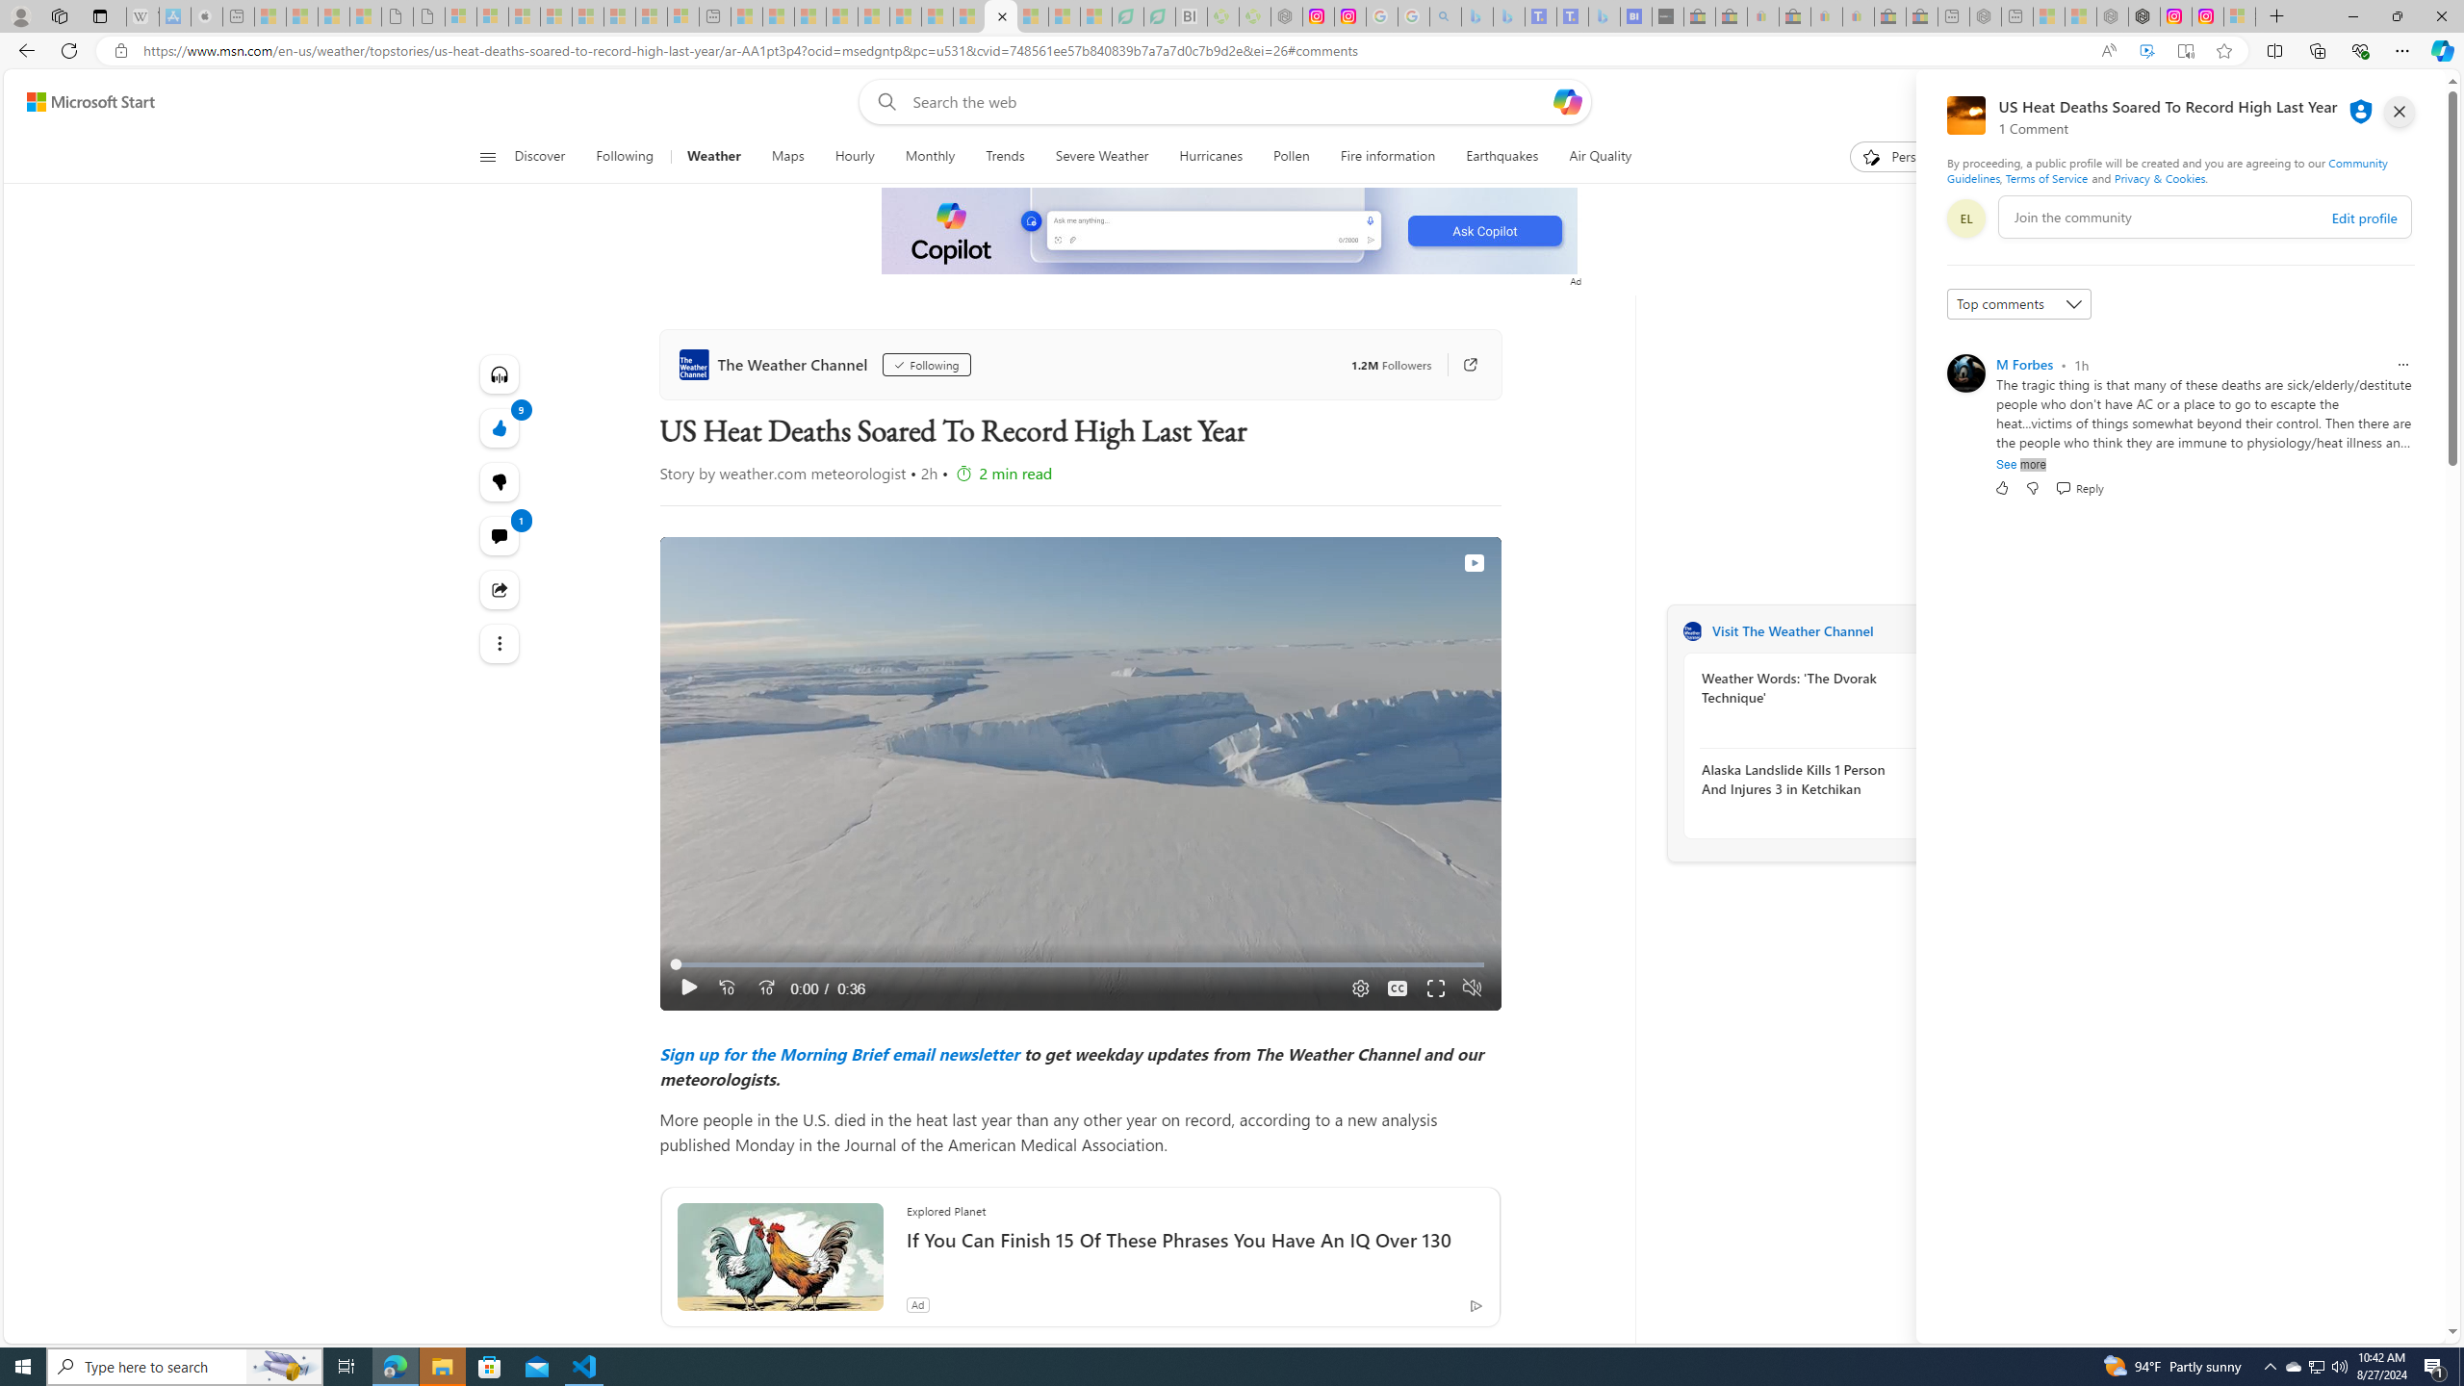 This screenshot has height=1386, width=2464. Describe the element at coordinates (1600, 157) in the screenshot. I see `Air Quality` at that location.